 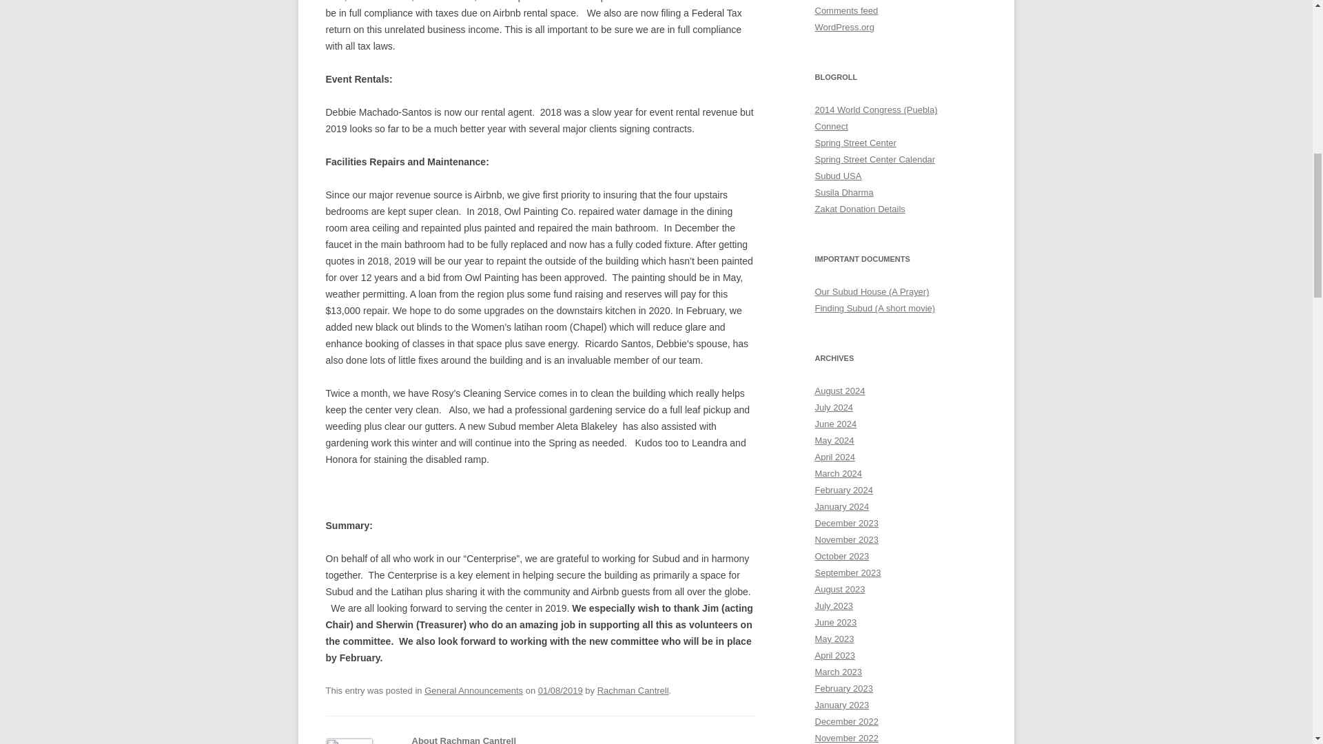 What do you see at coordinates (838, 176) in the screenshot?
I see `Subud USA Website` at bounding box center [838, 176].